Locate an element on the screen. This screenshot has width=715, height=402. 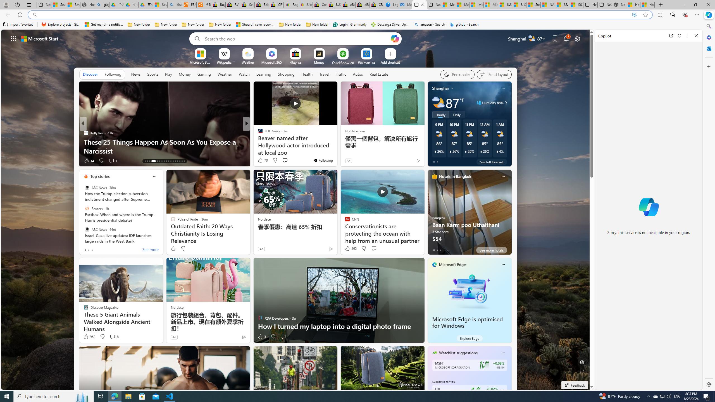
AutomationID: tab-13 is located at coordinates (145, 161).